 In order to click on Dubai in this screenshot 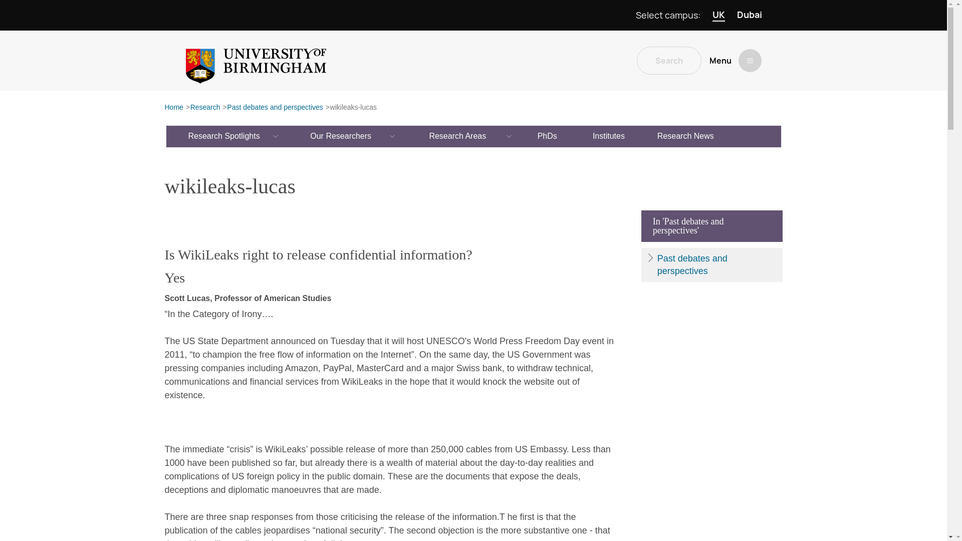, I will do `click(749, 15)`.